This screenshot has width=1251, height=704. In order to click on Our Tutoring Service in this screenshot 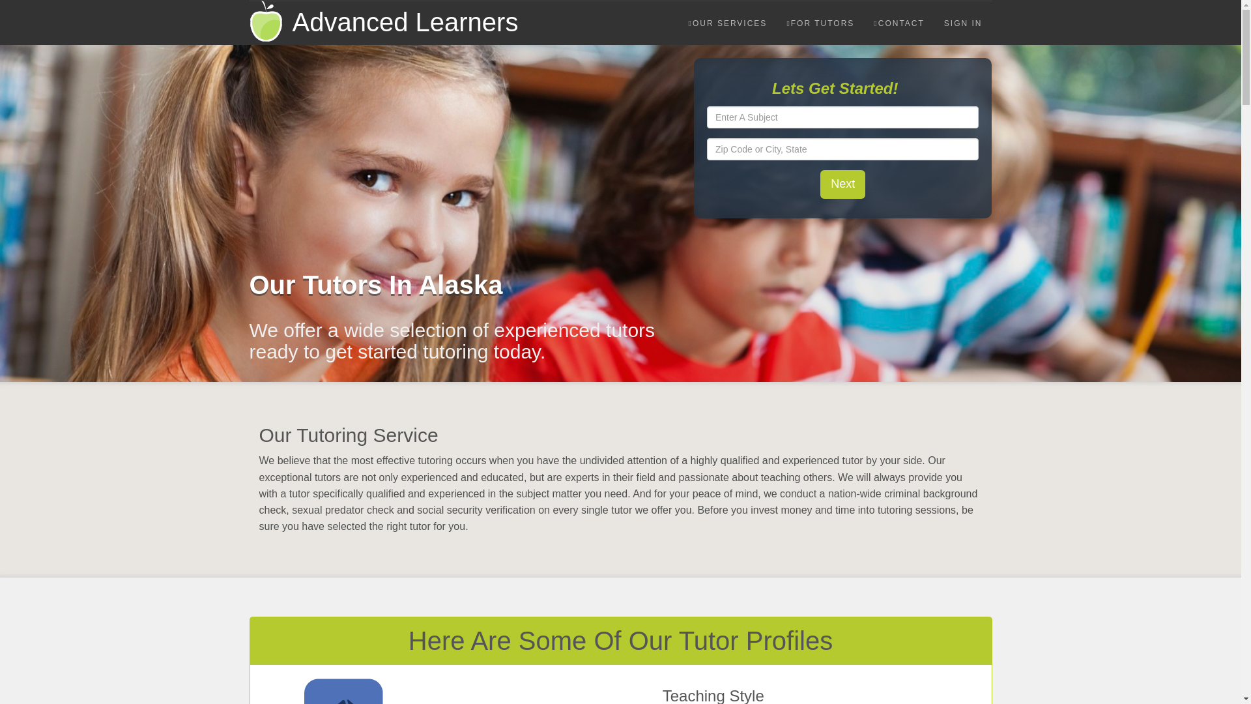, I will do `click(620, 435)`.